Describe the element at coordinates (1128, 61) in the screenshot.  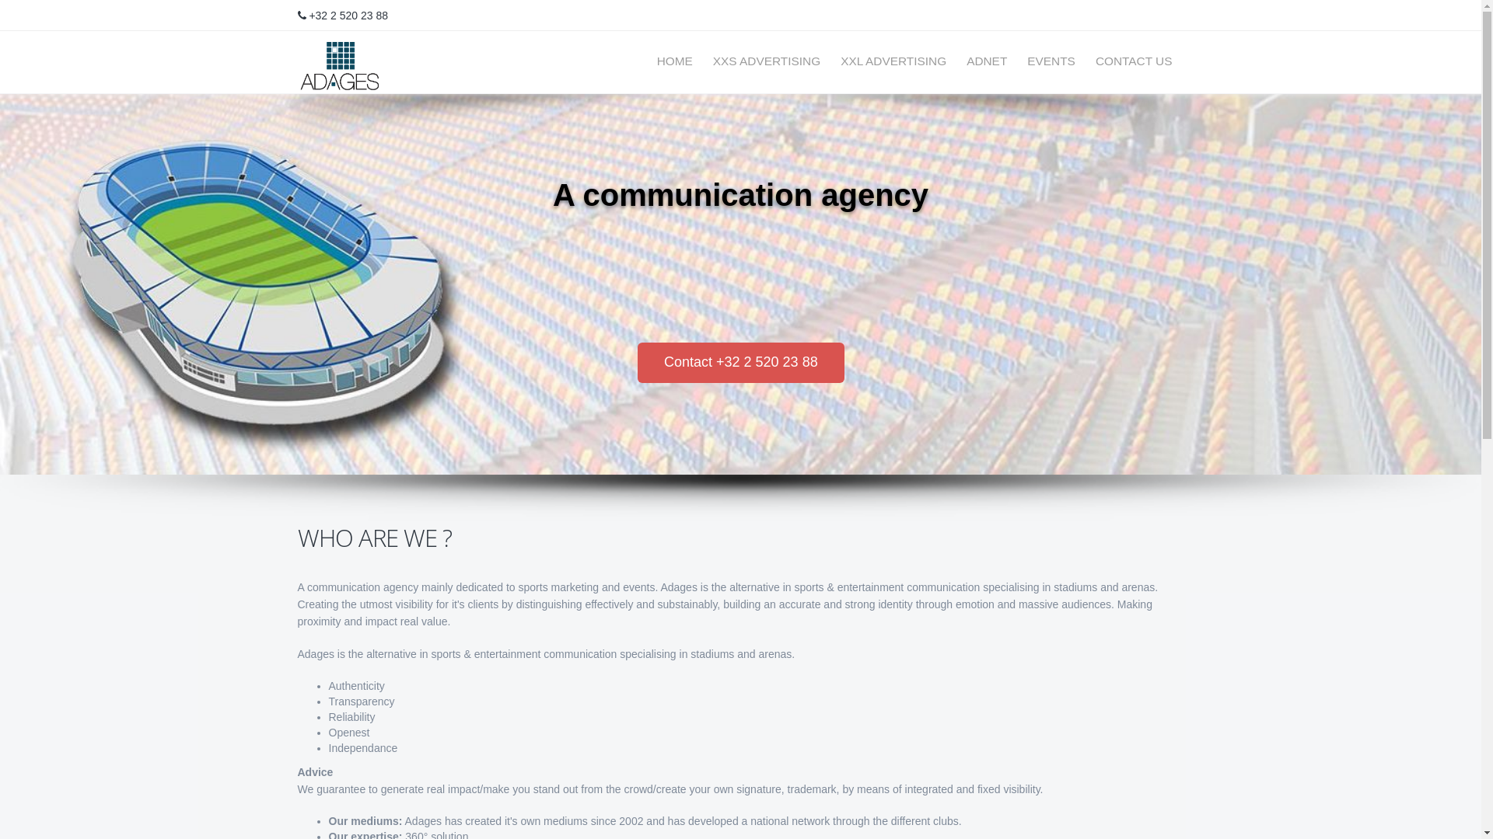
I see `CONTACT US` at that location.